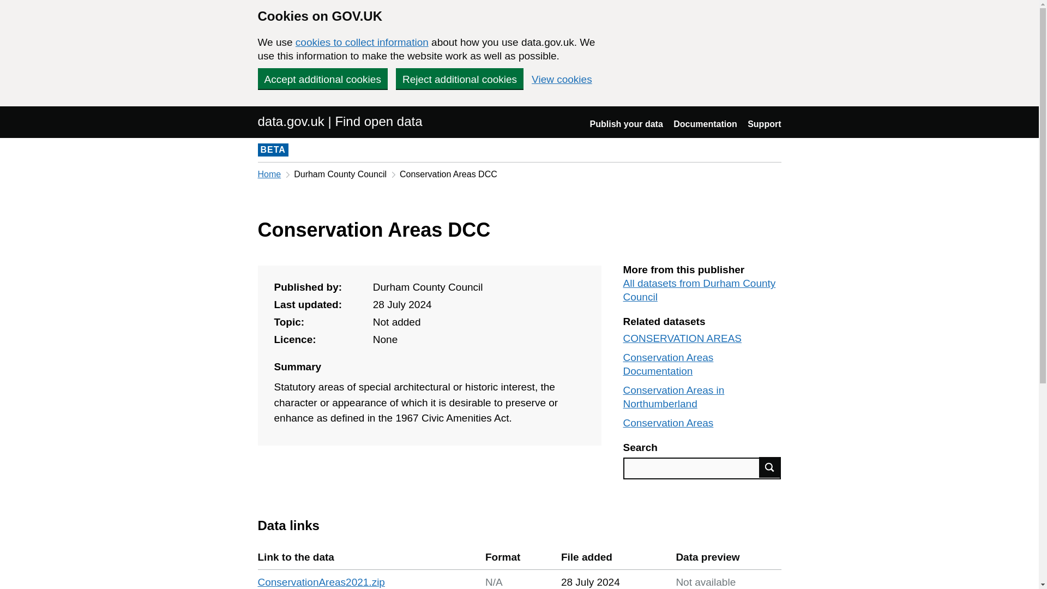 The image size is (1047, 589). What do you see at coordinates (682, 338) in the screenshot?
I see `CONSERVATION AREAS` at bounding box center [682, 338].